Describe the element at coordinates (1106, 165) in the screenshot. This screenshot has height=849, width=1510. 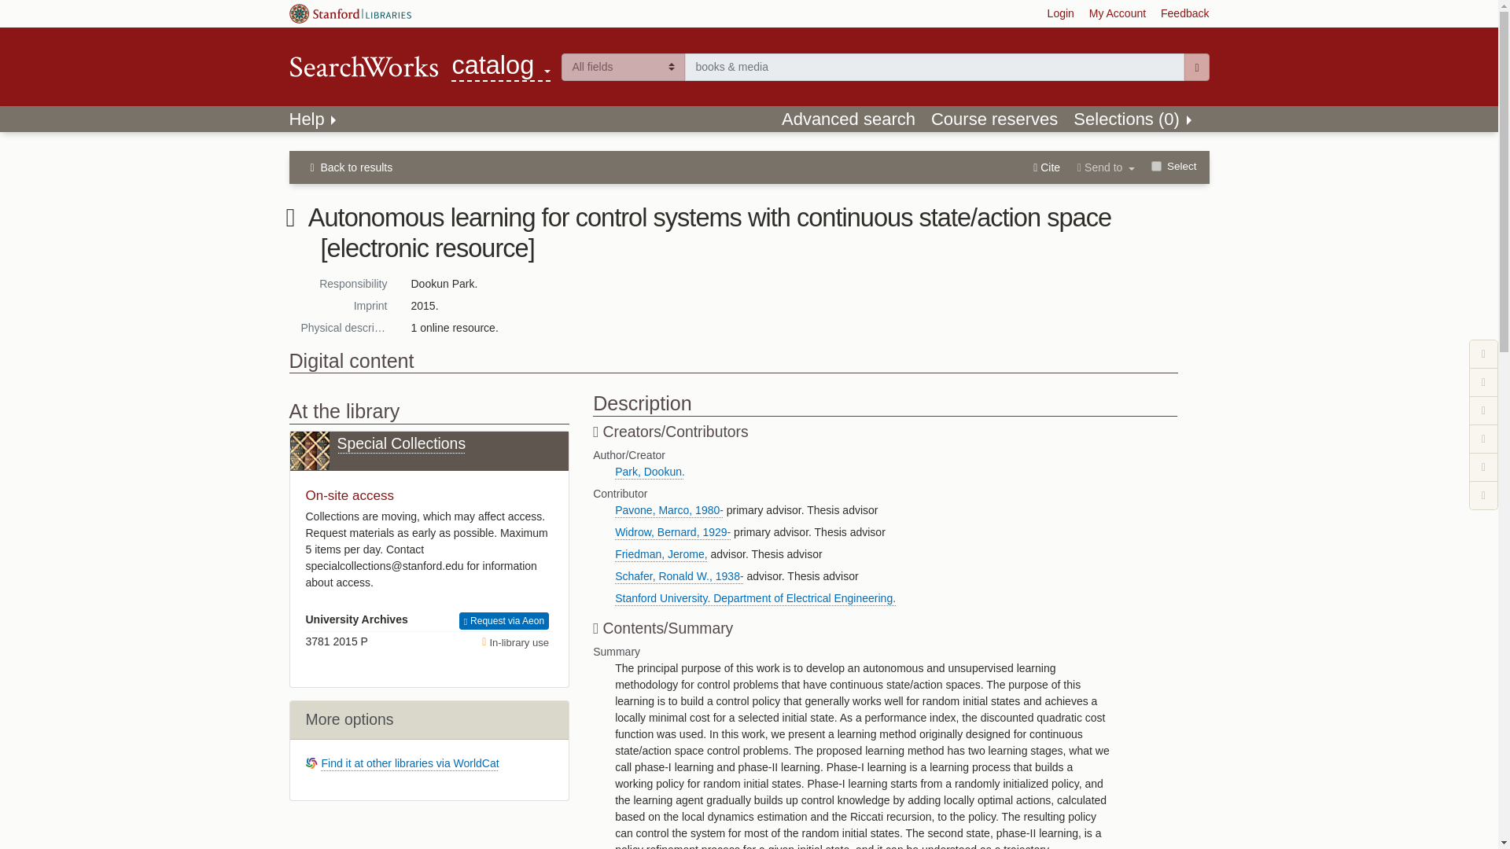
I see `  Back to results` at that location.